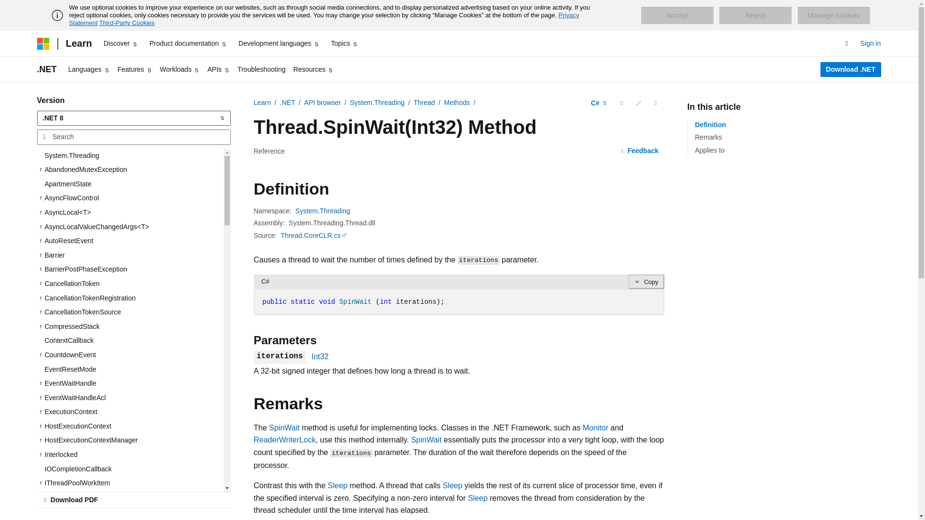 Image resolution: width=925 pixels, height=520 pixels. I want to click on Manage cookies, so click(833, 15).